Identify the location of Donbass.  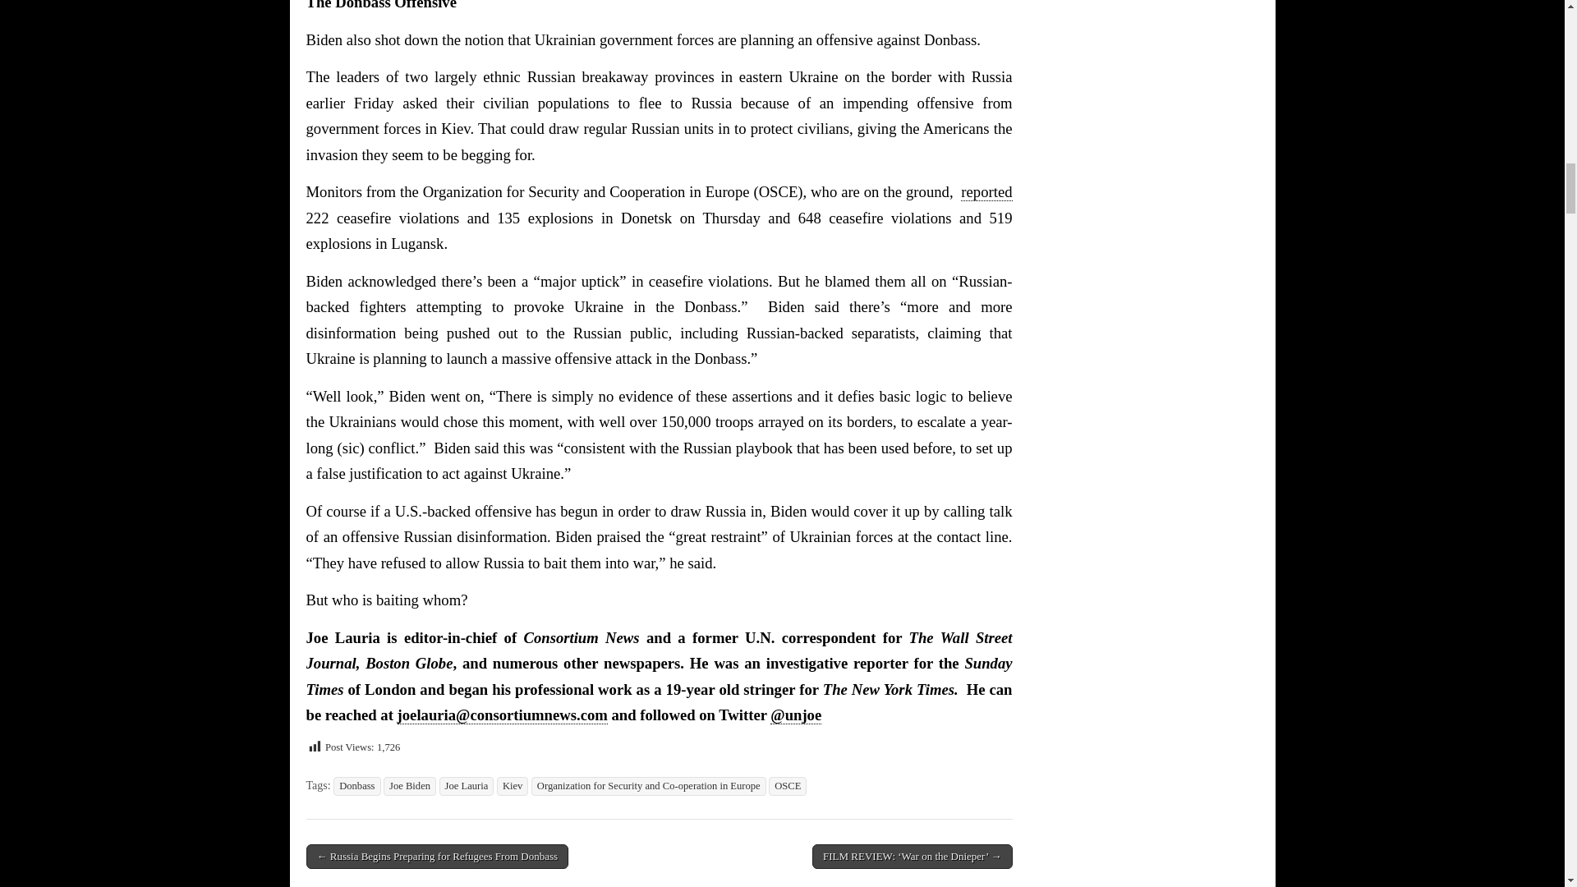
(356, 786).